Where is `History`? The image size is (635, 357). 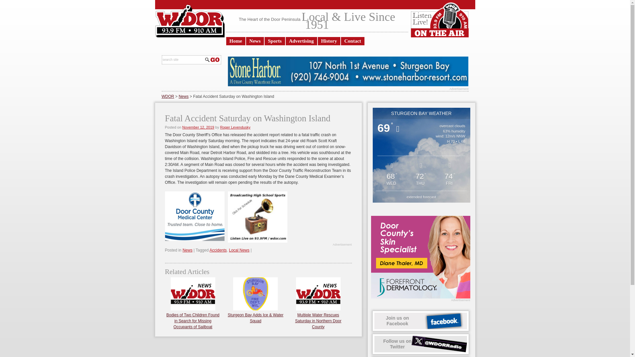 History is located at coordinates (329, 41).